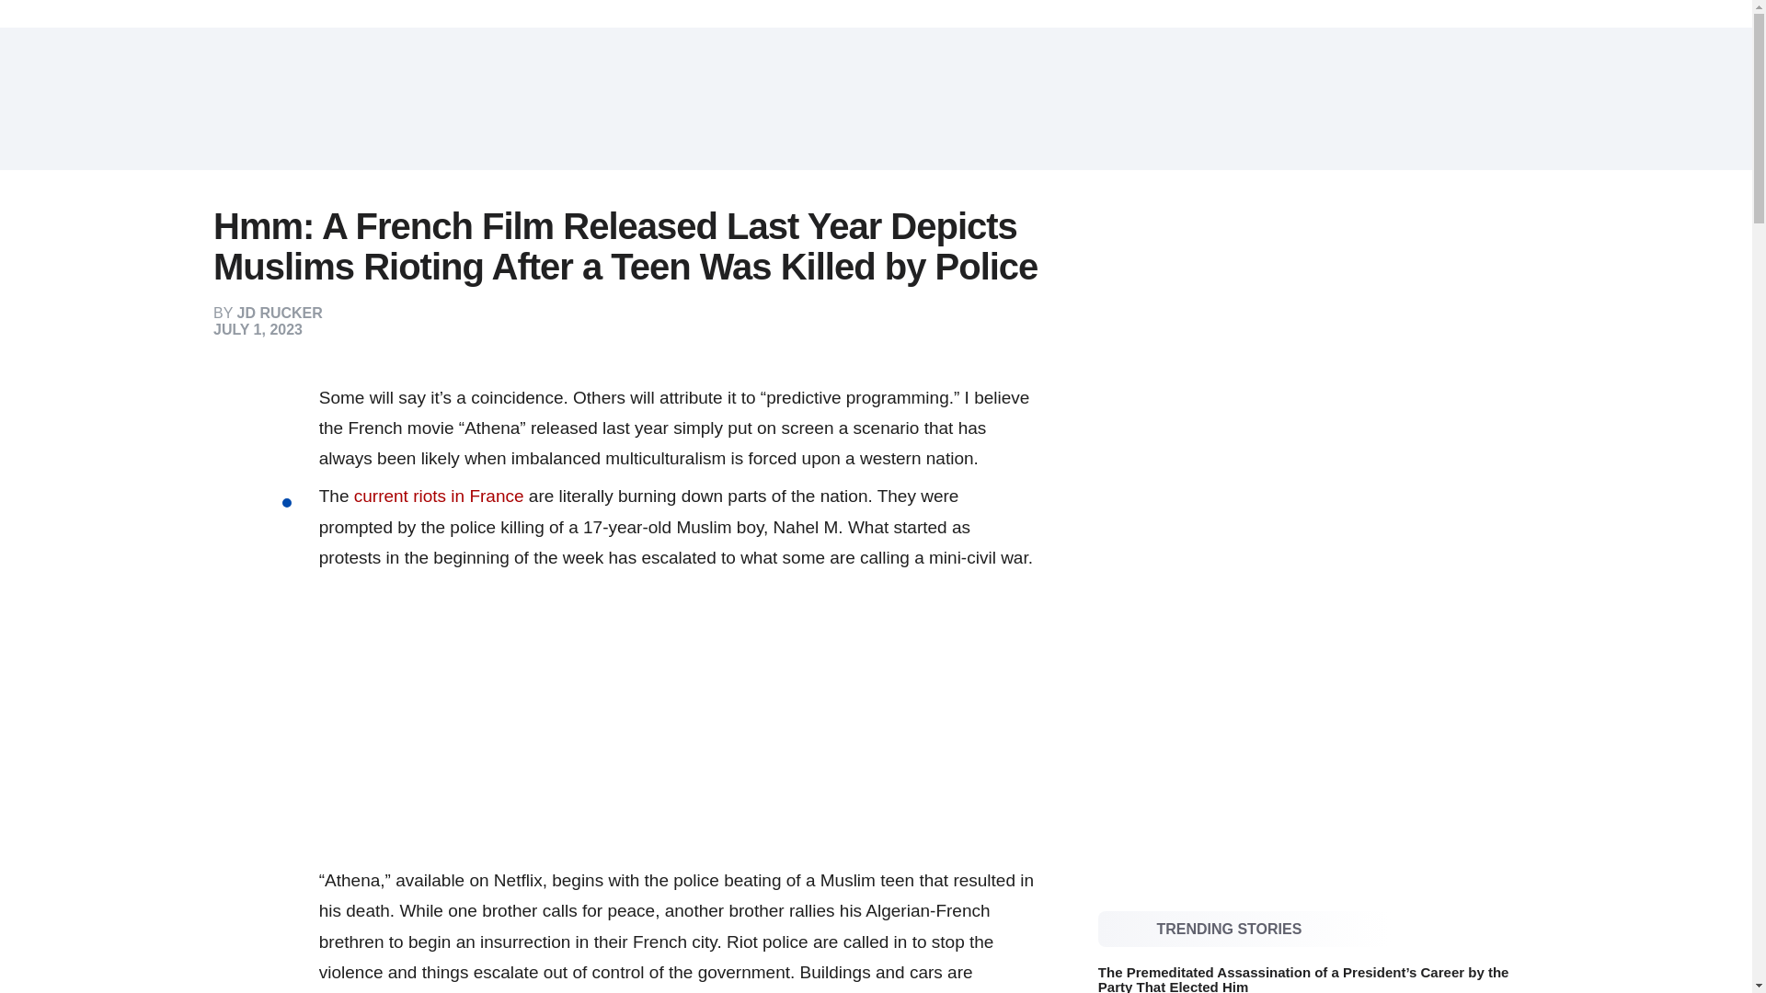 Image resolution: width=1766 pixels, height=993 pixels. Describe the element at coordinates (440, 496) in the screenshot. I see `current riots in France` at that location.